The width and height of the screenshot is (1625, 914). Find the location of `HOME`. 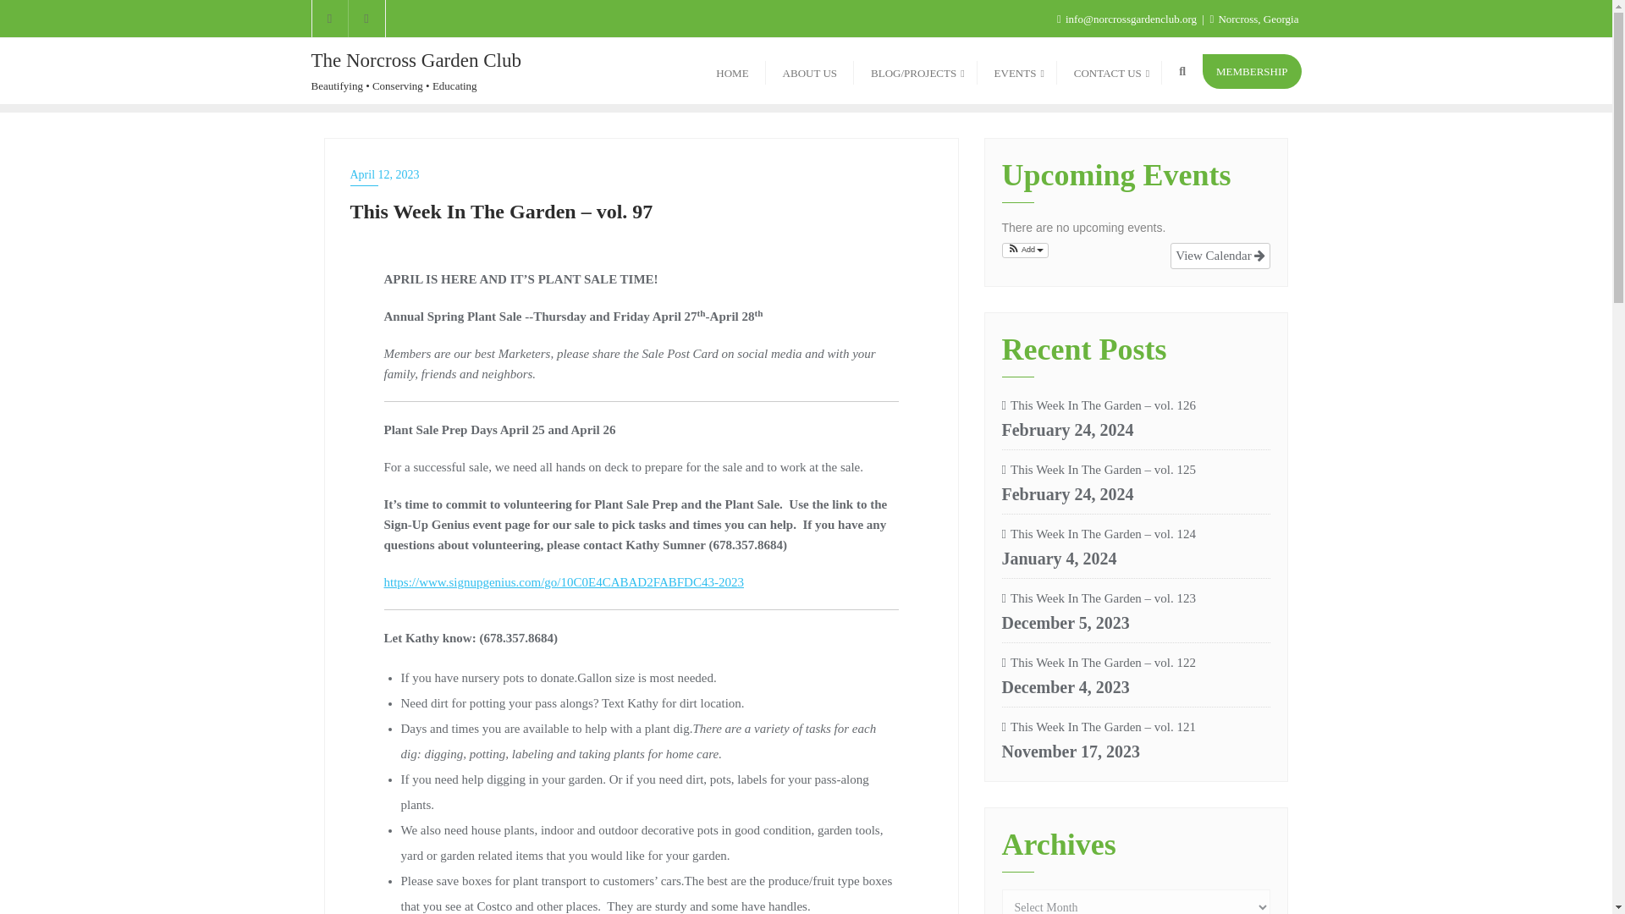

HOME is located at coordinates (731, 71).